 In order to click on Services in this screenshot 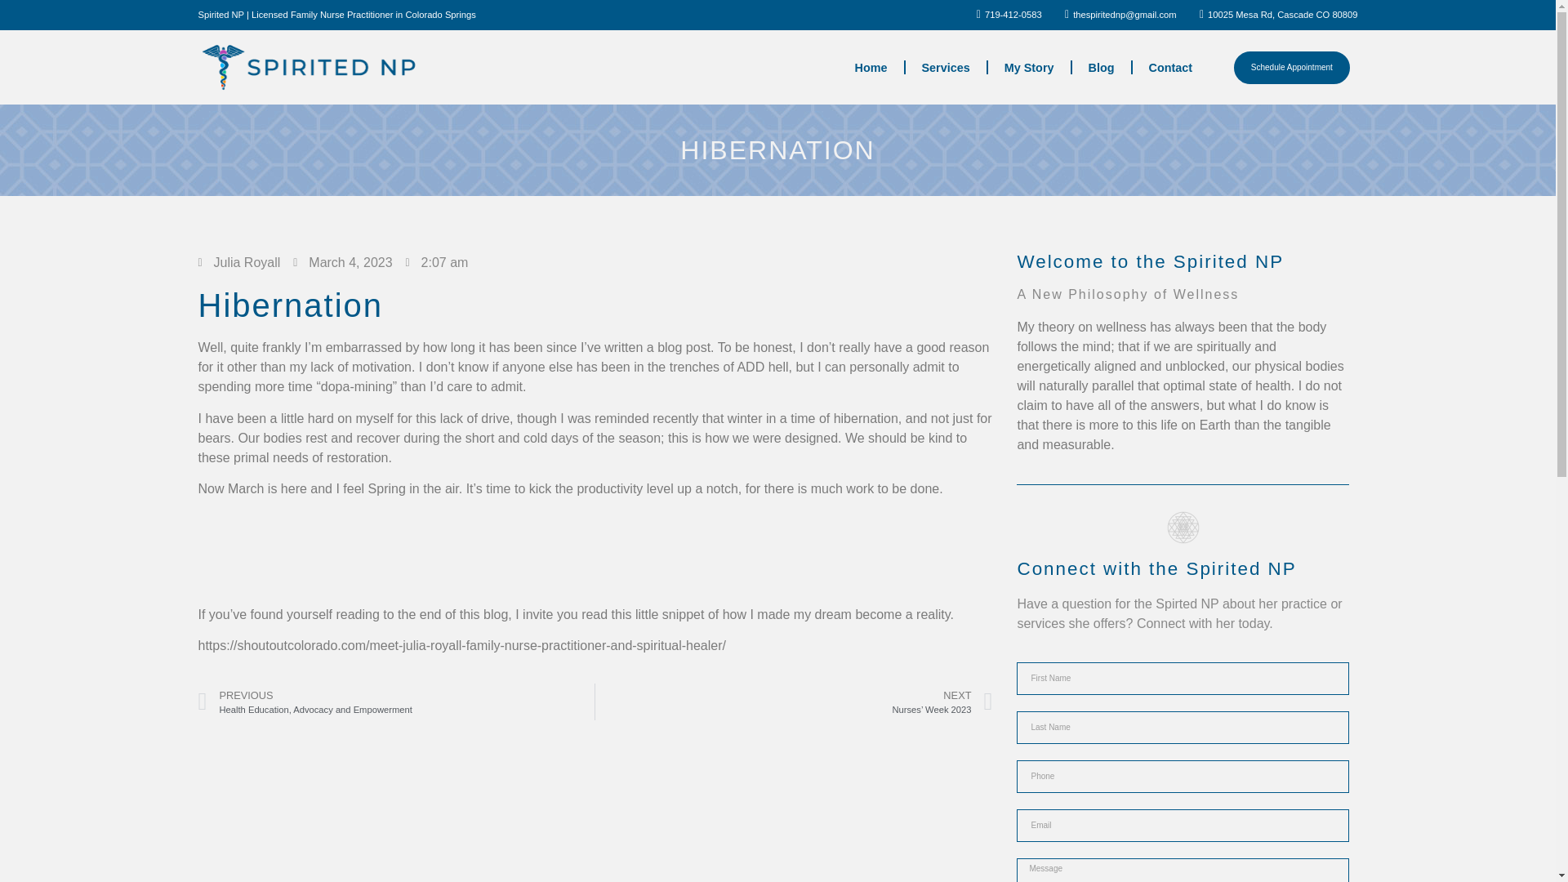, I will do `click(1101, 67)`.